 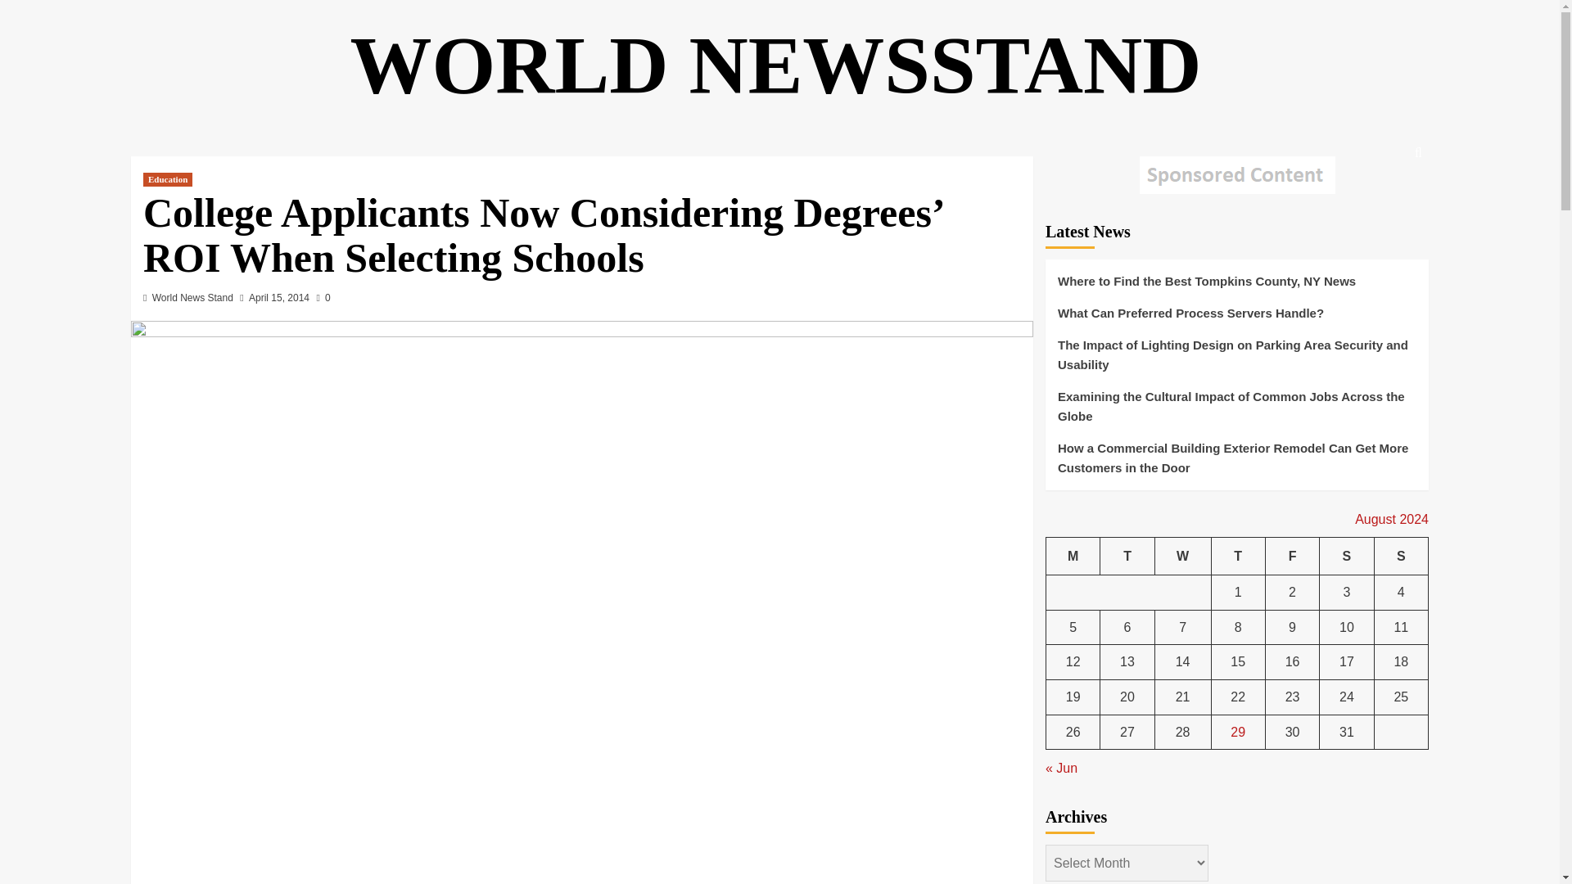 What do you see at coordinates (1236, 319) in the screenshot?
I see `What Can Preferred Process Servers Handle?` at bounding box center [1236, 319].